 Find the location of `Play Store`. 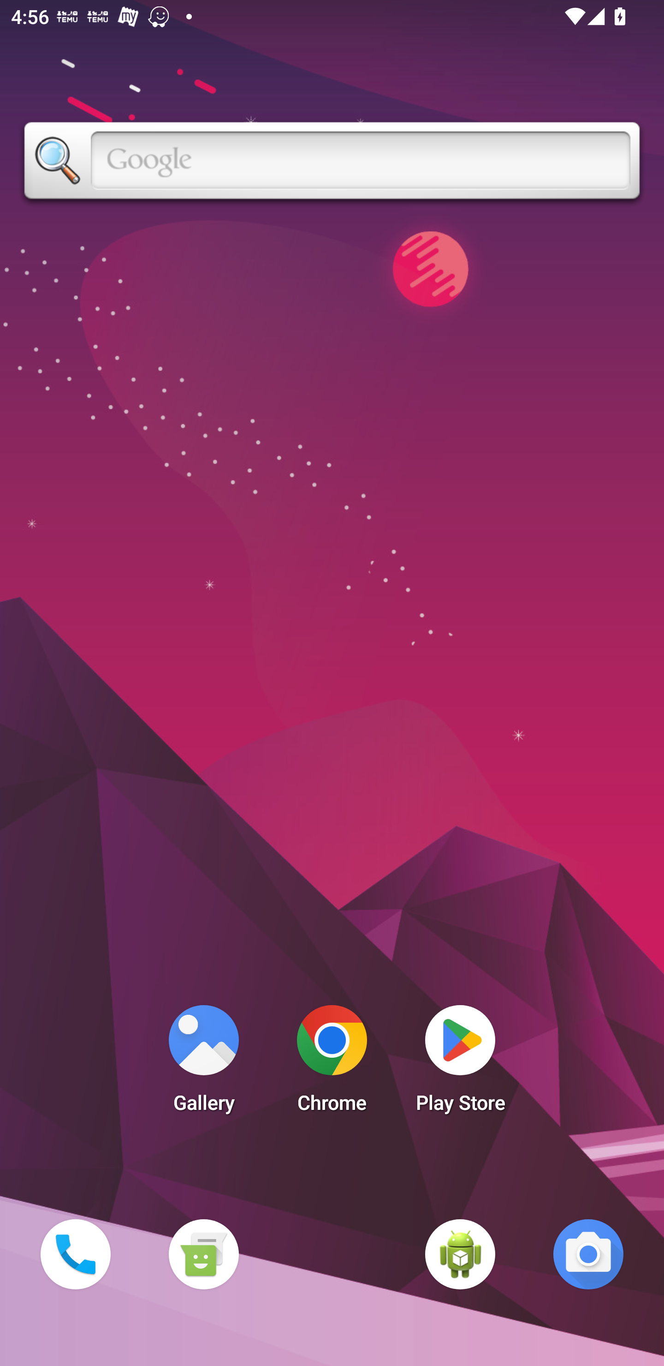

Play Store is located at coordinates (460, 1063).